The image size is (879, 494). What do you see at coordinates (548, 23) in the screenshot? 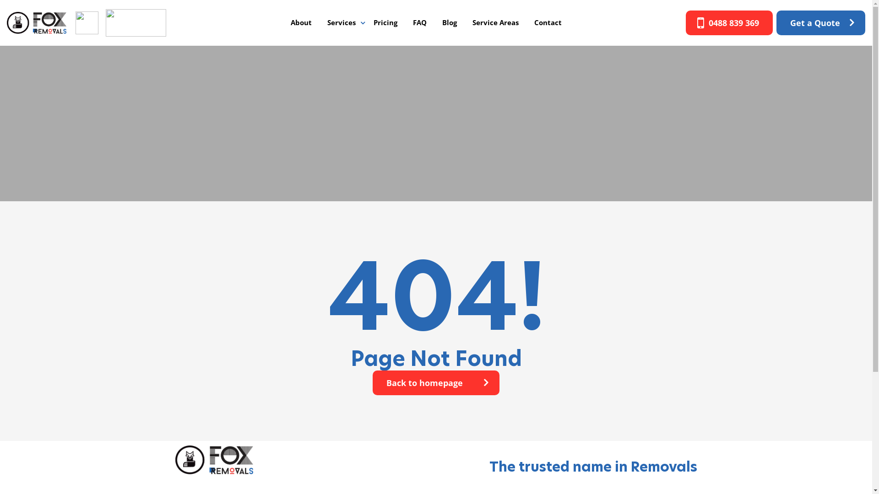
I see `Contact` at bounding box center [548, 23].